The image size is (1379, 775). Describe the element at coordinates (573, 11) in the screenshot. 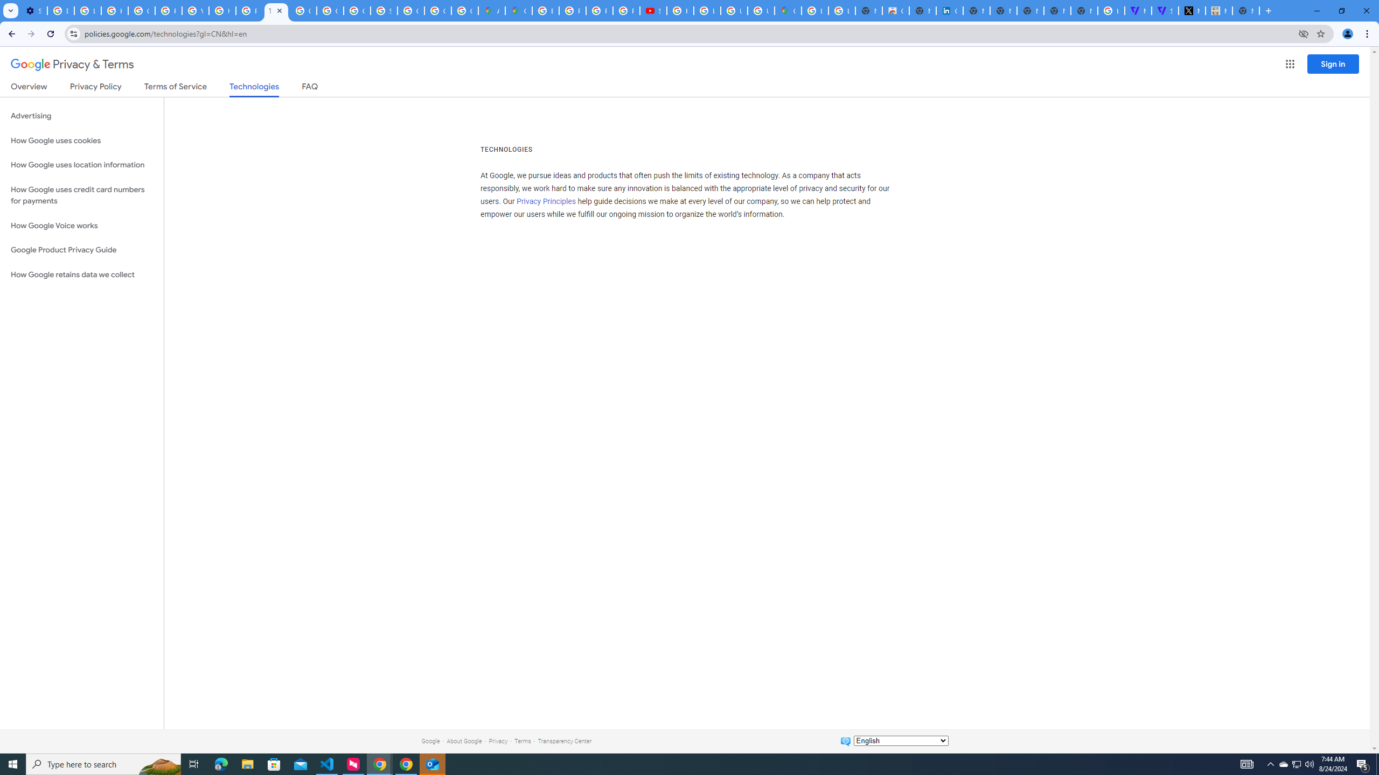

I see `Privacy Help Center - Policies Help` at that location.